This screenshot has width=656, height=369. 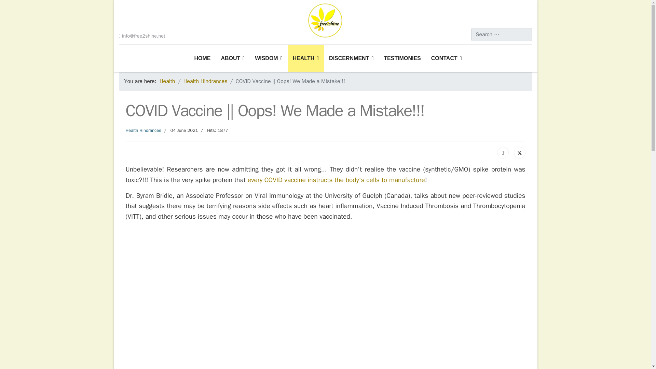 What do you see at coordinates (180, 131) in the screenshot?
I see `Published: 04 June 2021` at bounding box center [180, 131].